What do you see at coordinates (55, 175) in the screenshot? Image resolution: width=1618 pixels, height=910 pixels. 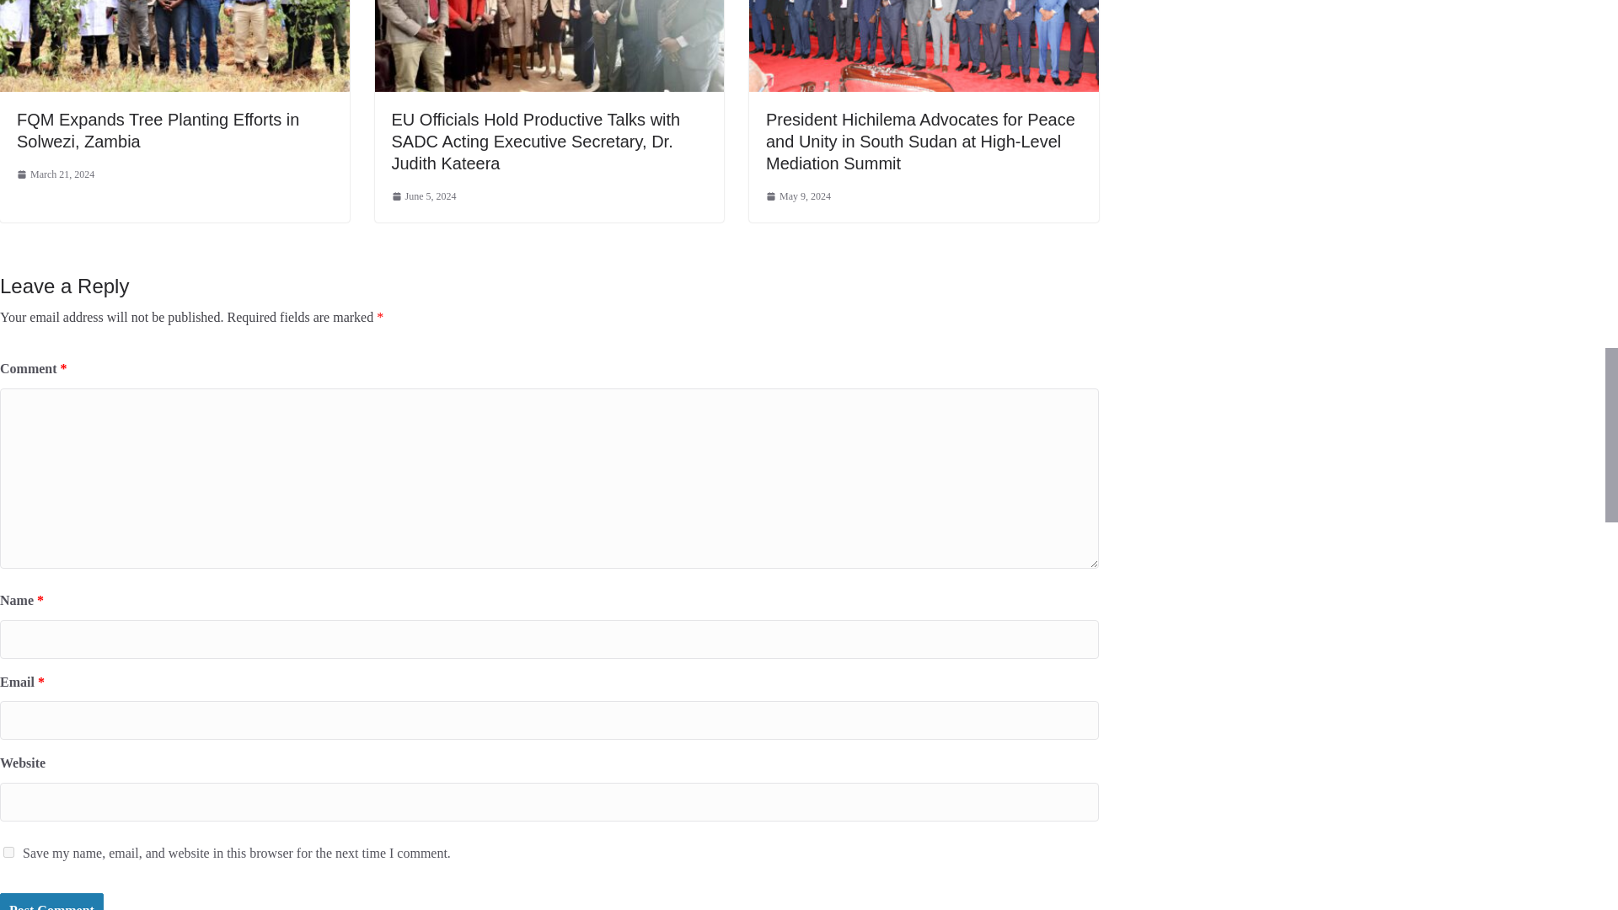 I see `8:36 am` at bounding box center [55, 175].